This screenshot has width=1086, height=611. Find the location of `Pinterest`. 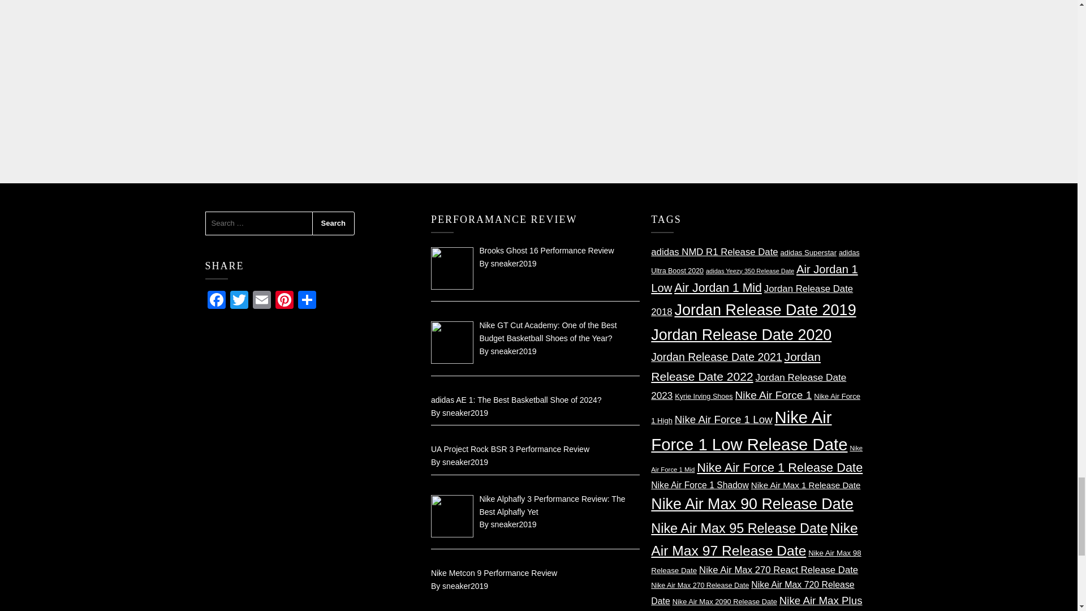

Pinterest is located at coordinates (284, 301).